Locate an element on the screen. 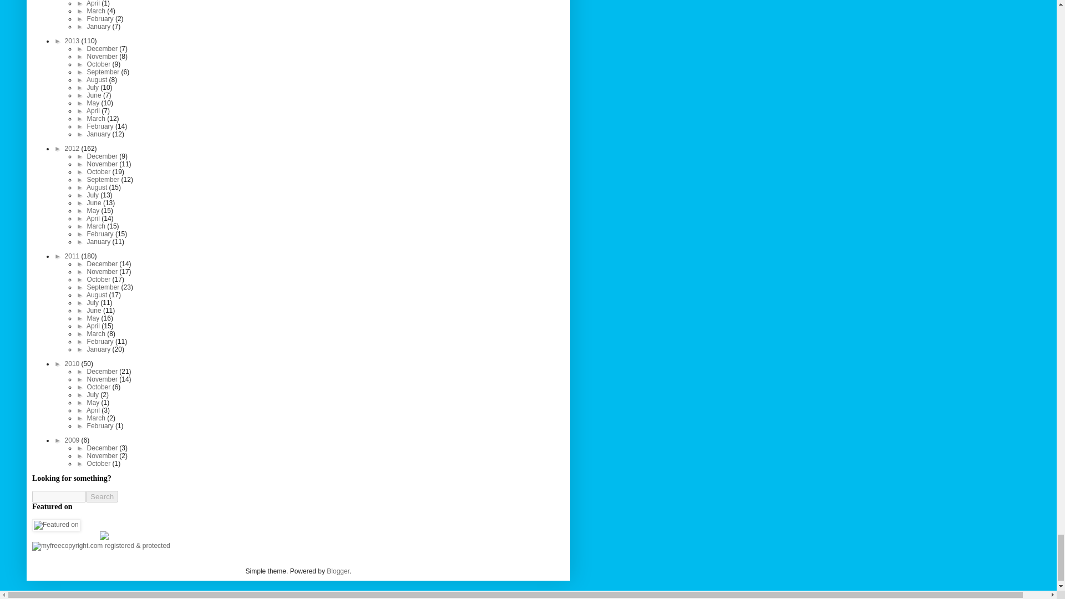 This screenshot has height=599, width=1065. search is located at coordinates (59, 496).